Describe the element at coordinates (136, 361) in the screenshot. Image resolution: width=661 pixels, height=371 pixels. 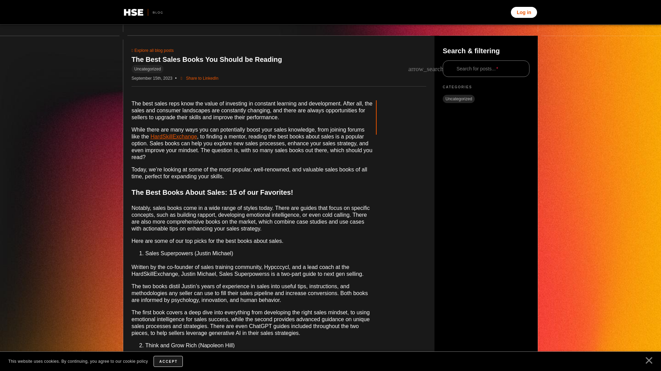
I see `cookie policy` at that location.